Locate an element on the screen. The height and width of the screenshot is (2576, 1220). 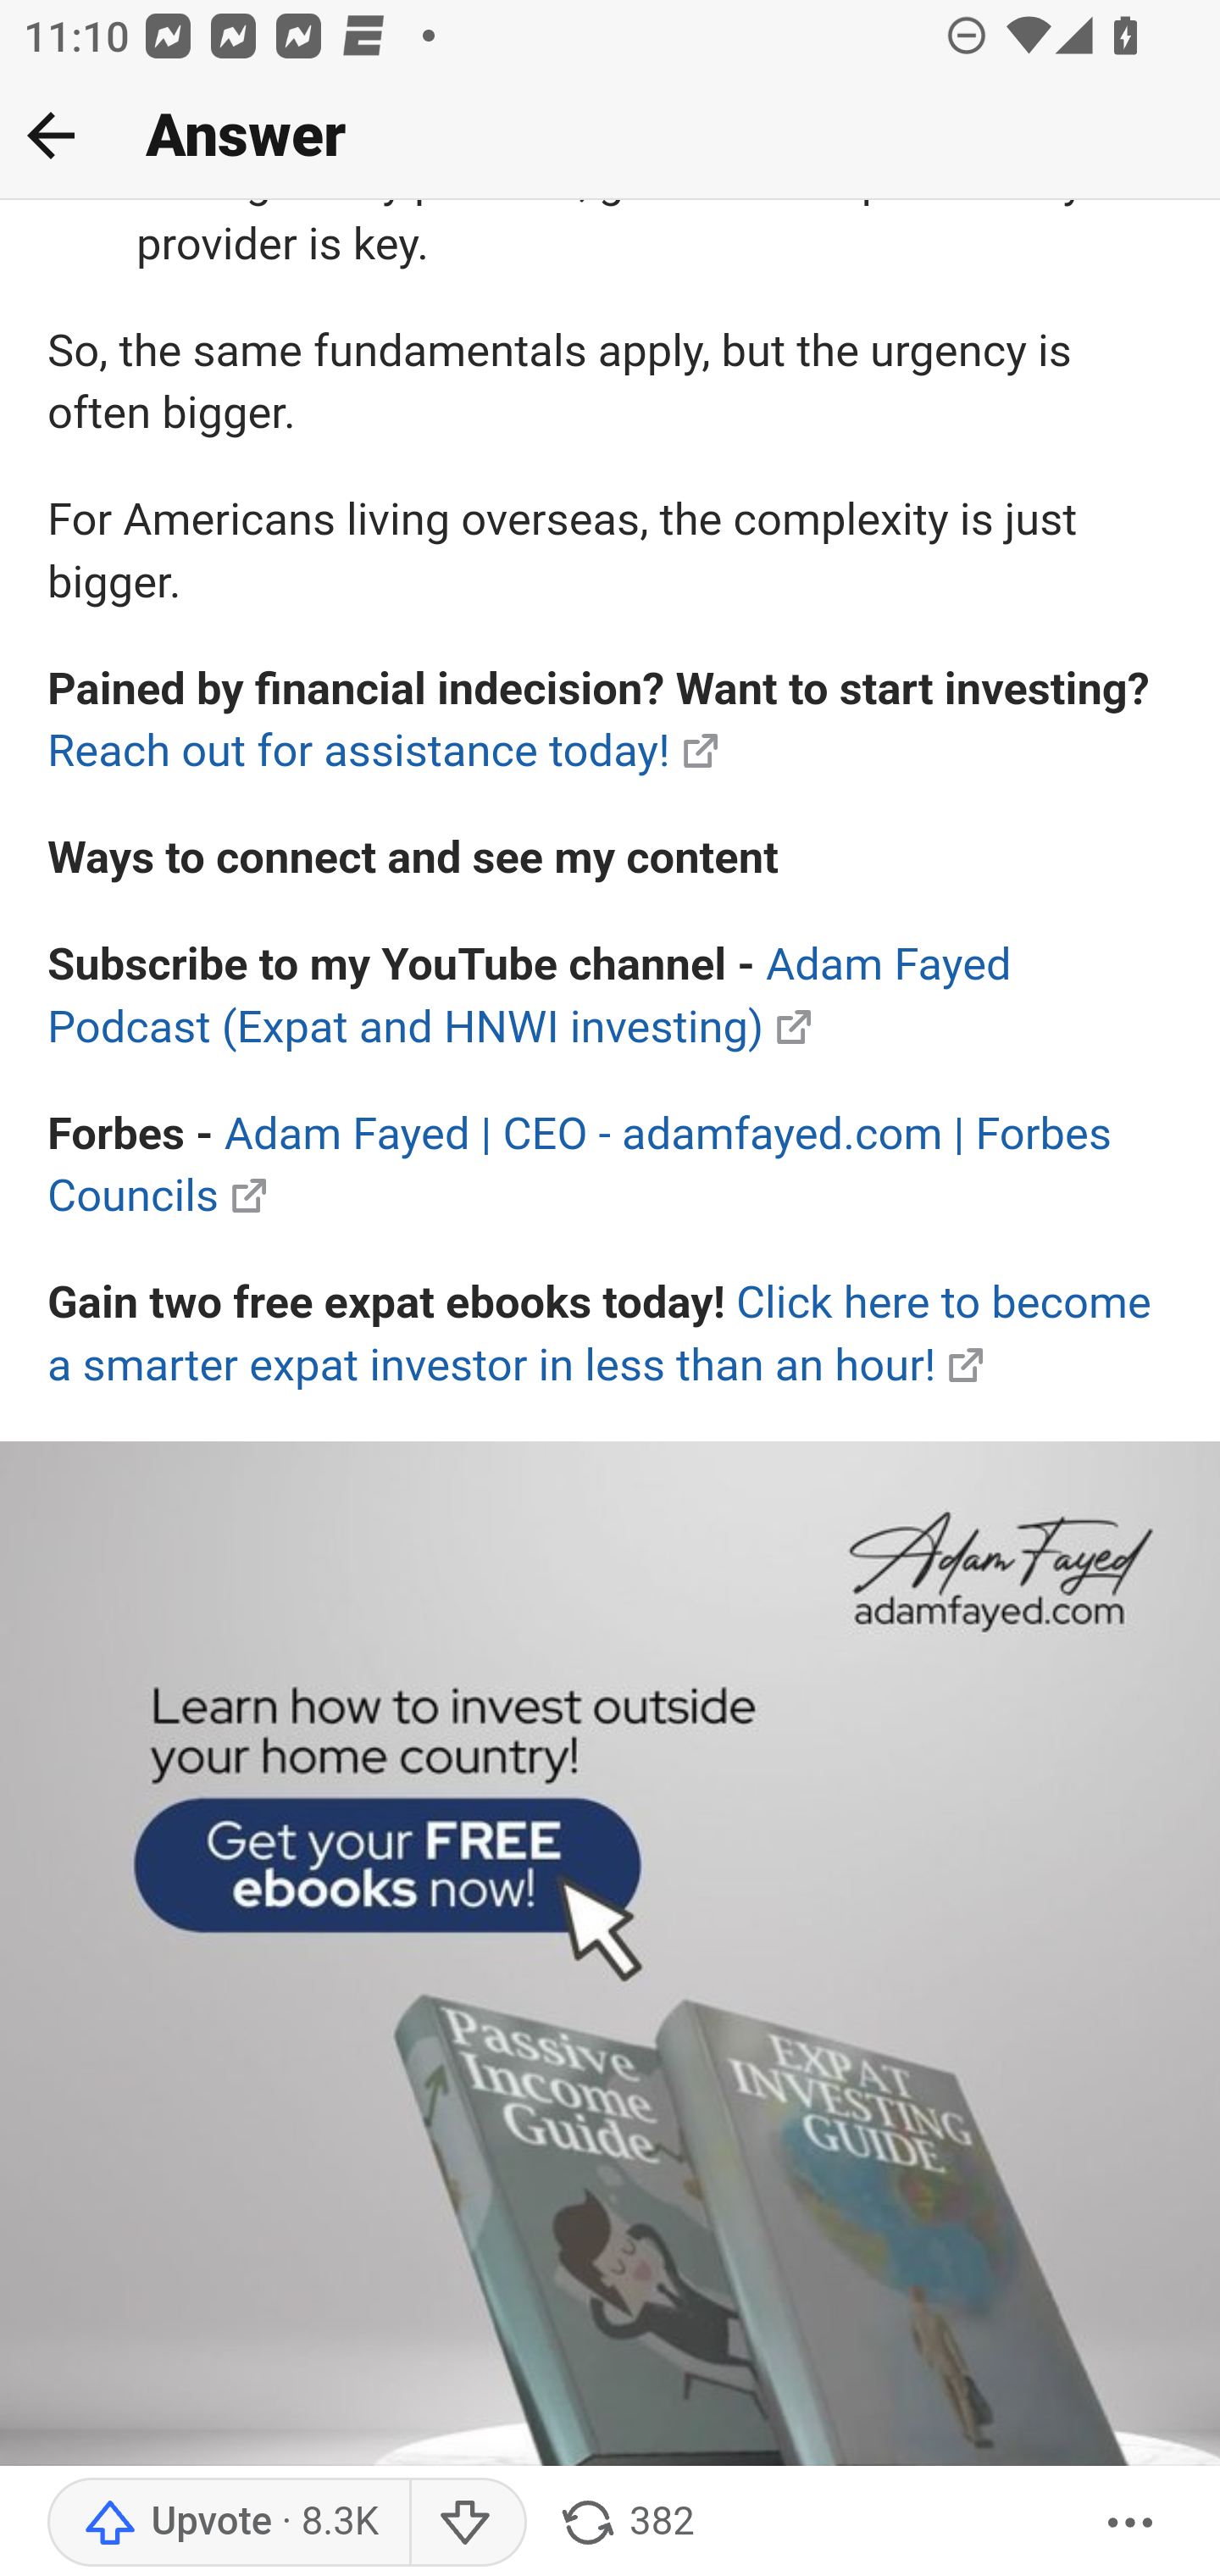
Back is located at coordinates (51, 135).